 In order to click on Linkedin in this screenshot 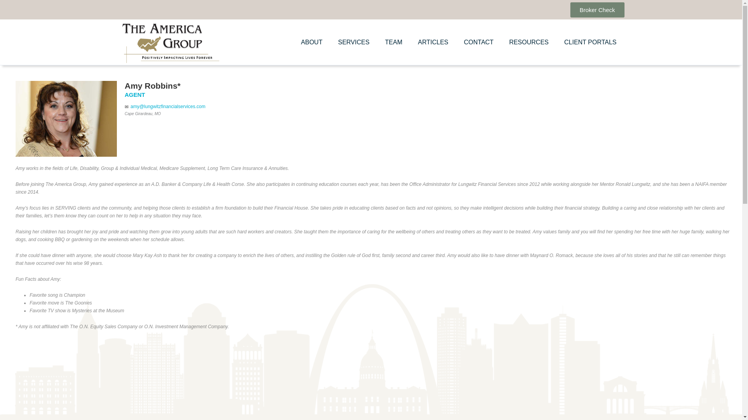, I will do `click(552, 9)`.